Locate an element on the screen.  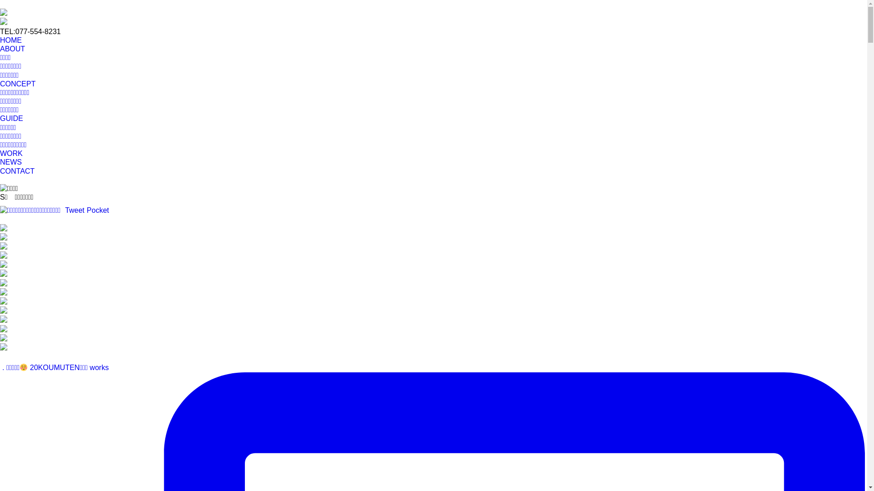
Tweet is located at coordinates (75, 210).